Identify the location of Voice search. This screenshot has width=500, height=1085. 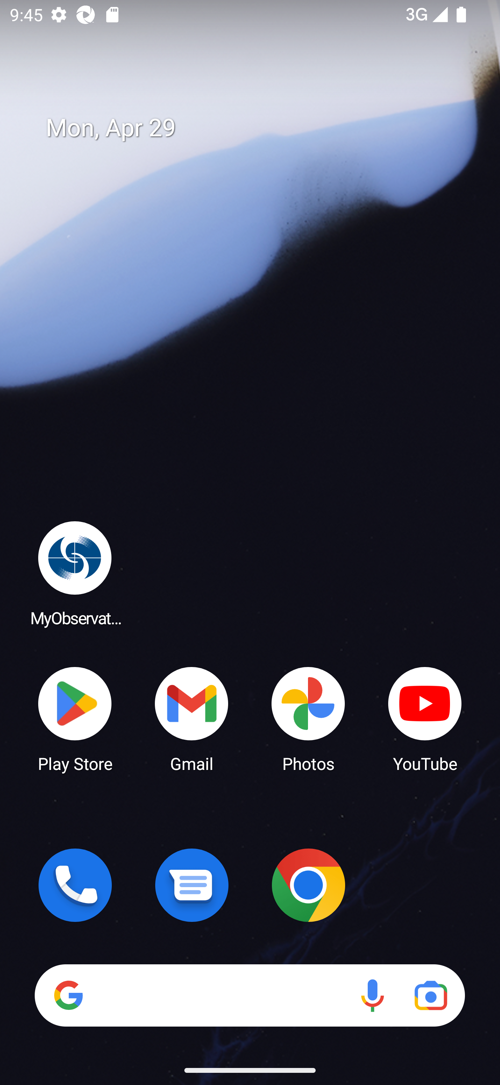
(372, 995).